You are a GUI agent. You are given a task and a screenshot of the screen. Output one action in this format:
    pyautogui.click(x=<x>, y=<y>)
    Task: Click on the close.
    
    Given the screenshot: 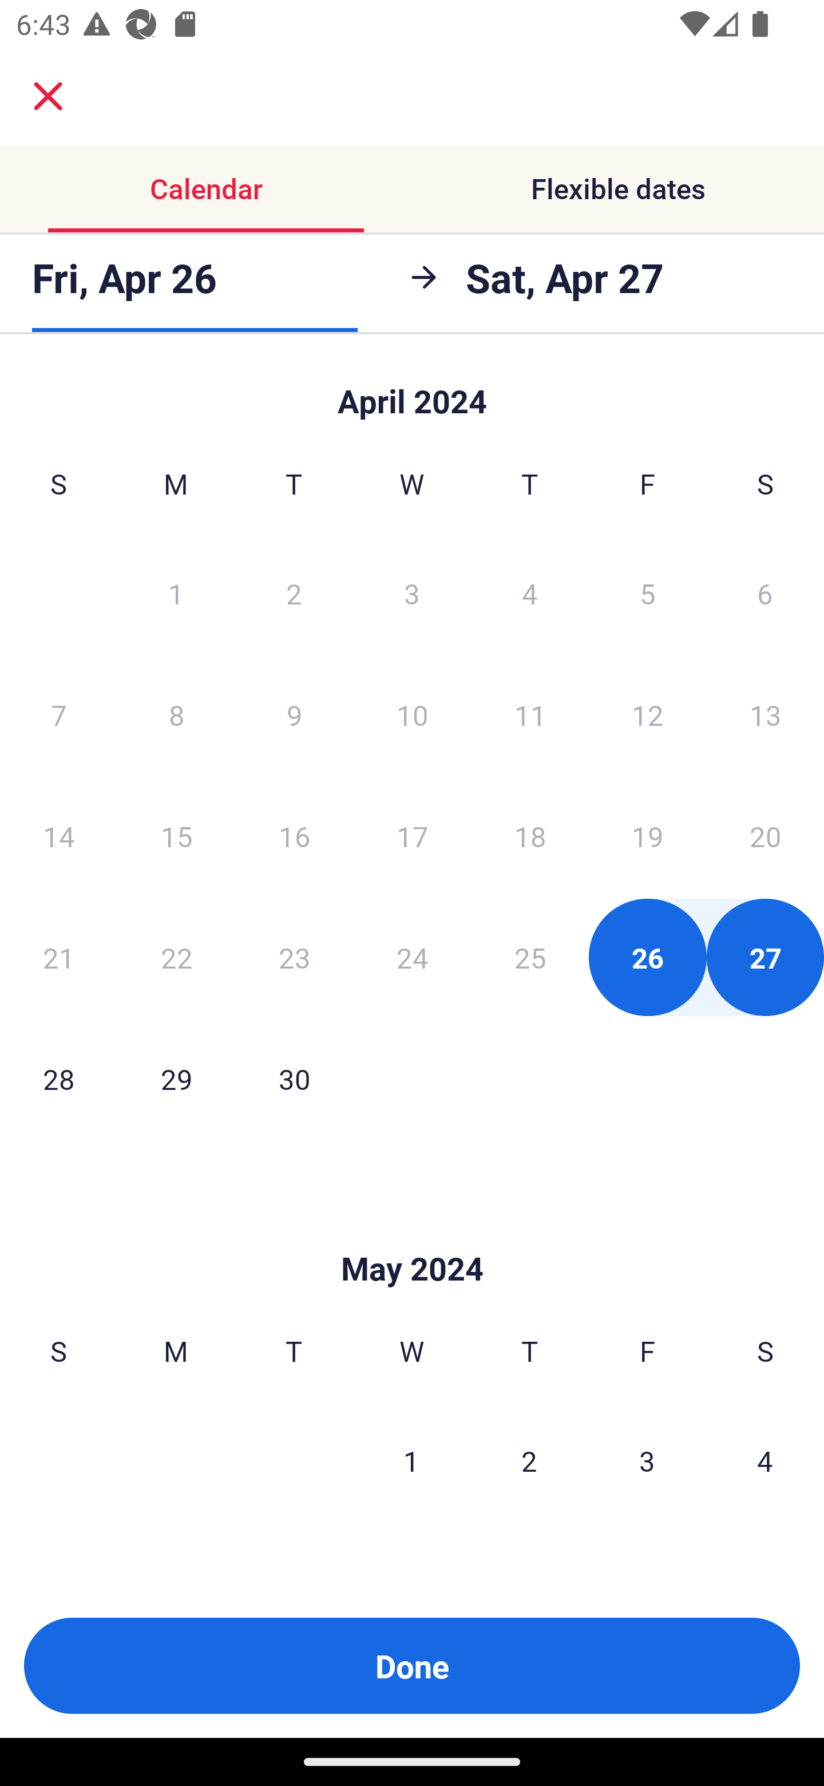 What is the action you would take?
    pyautogui.click(x=48, y=96)
    